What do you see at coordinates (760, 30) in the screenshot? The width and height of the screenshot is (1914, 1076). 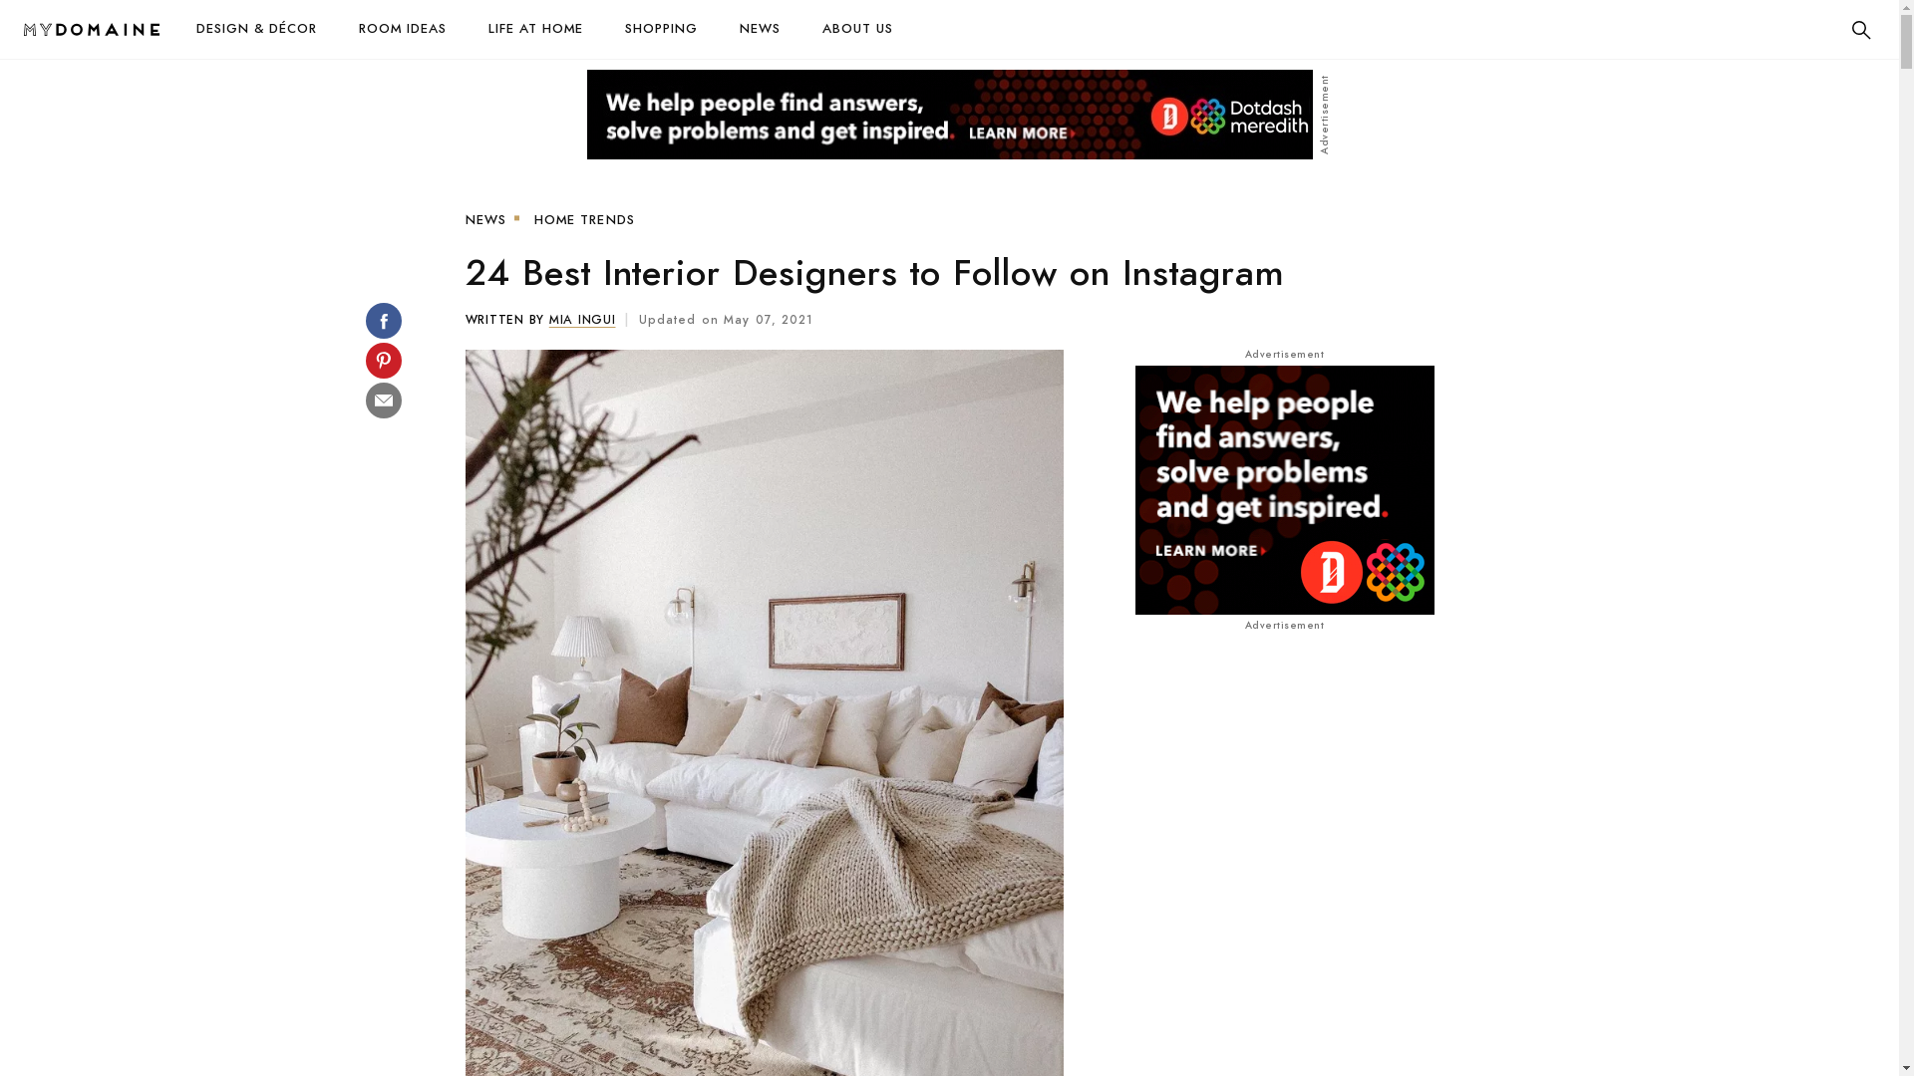 I see `NEWS` at bounding box center [760, 30].